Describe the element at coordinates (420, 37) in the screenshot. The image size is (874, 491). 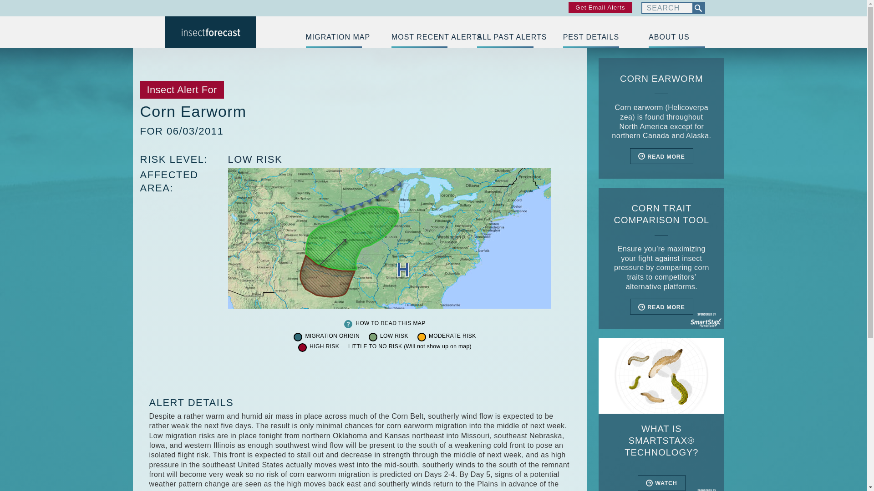
I see `MOST RECENT ALERTS` at that location.